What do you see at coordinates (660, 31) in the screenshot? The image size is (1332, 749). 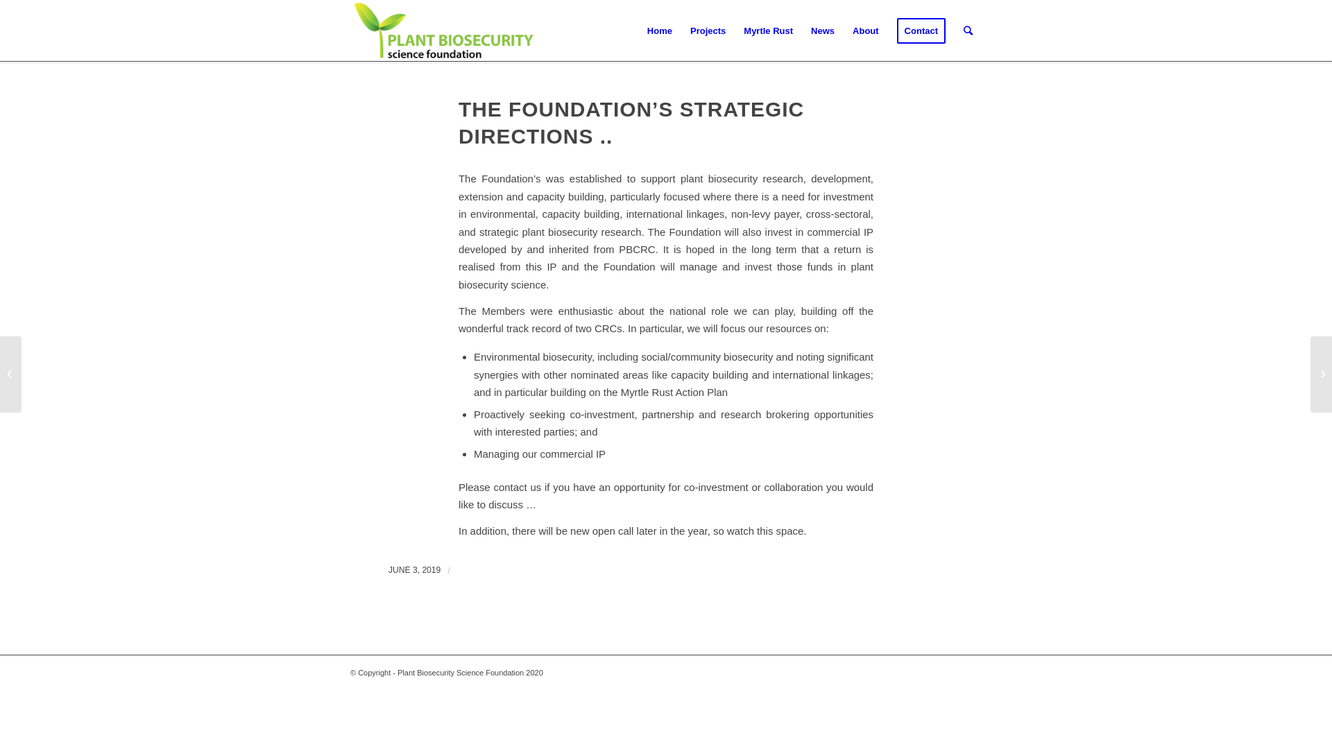 I see `Home` at bounding box center [660, 31].